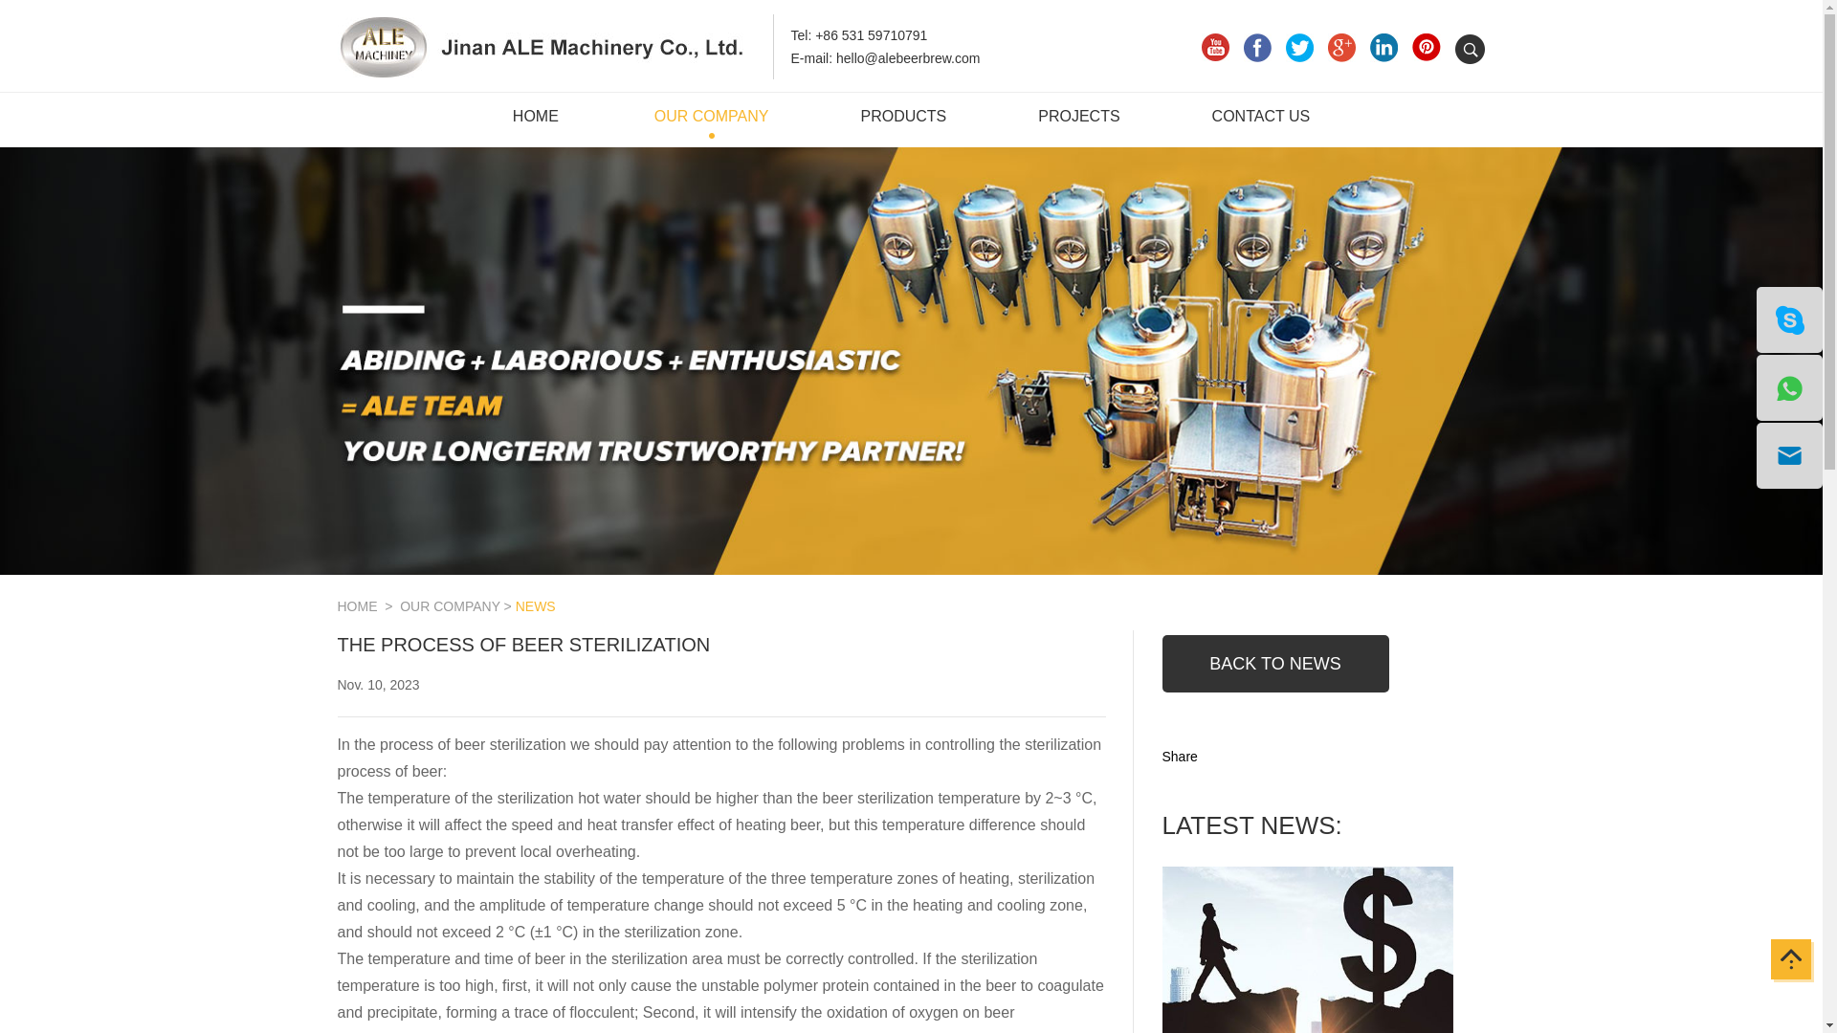 This screenshot has height=1033, width=1837. I want to click on Our Company, so click(712, 122).